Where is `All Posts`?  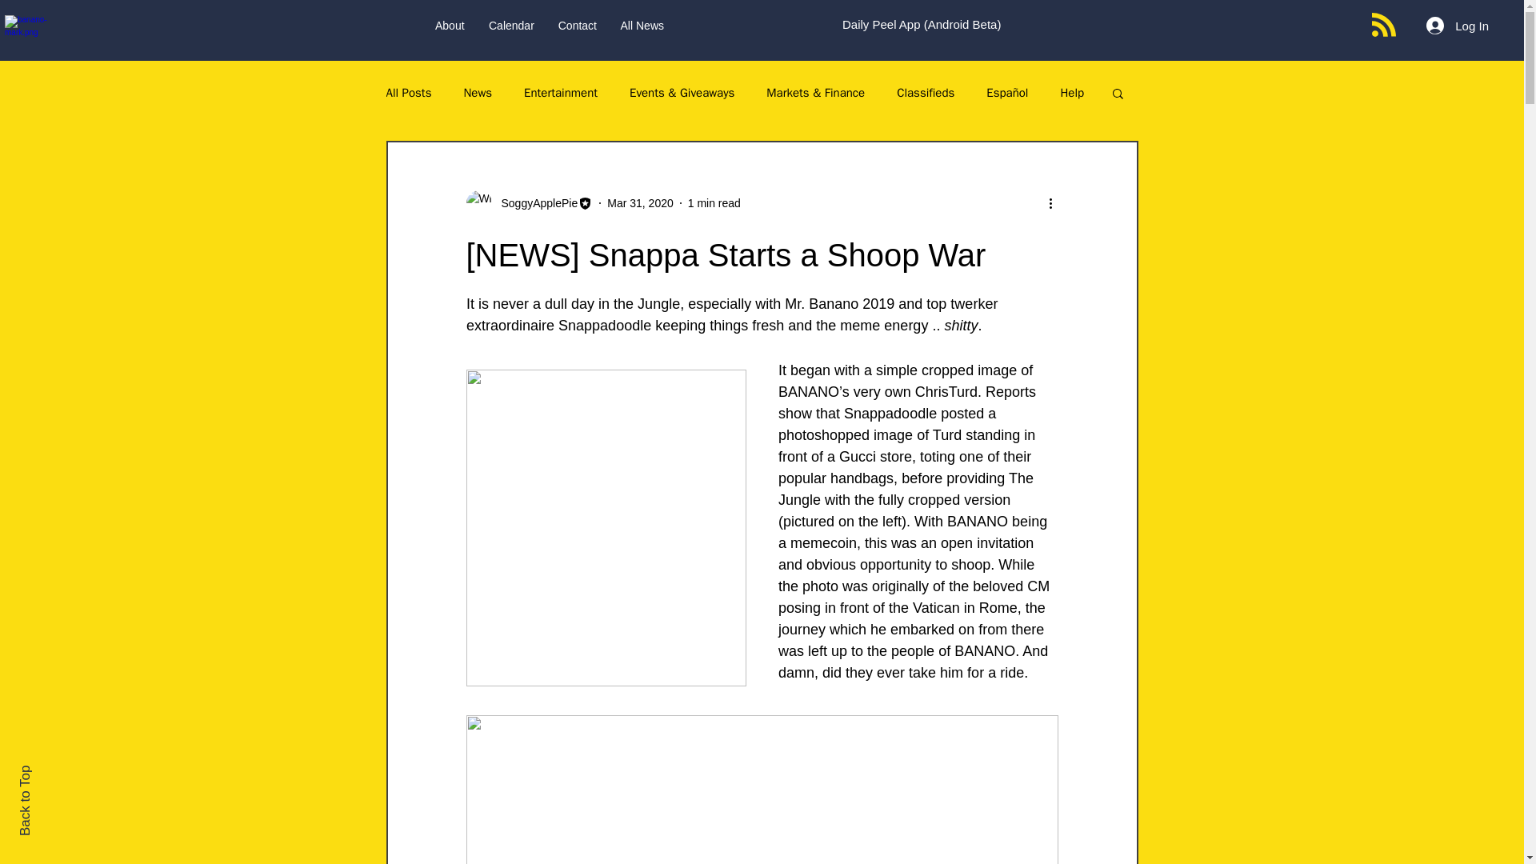 All Posts is located at coordinates (408, 92).